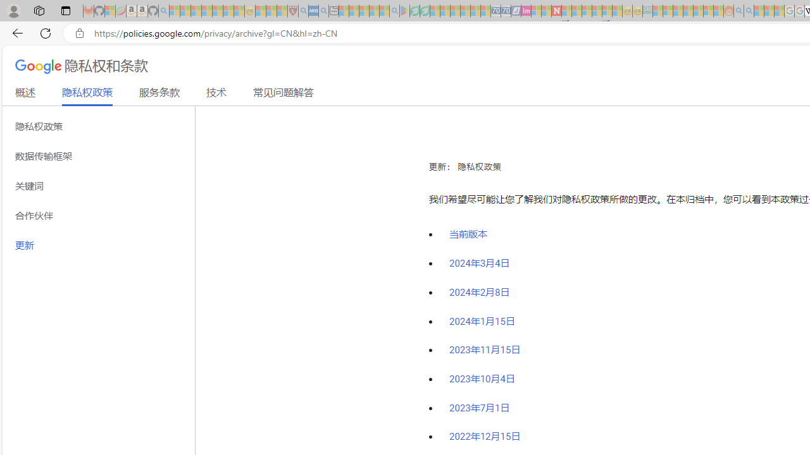 The width and height of the screenshot is (810, 455). What do you see at coordinates (323, 11) in the screenshot?
I see `utah sues federal government - Search - Sleeping` at bounding box center [323, 11].